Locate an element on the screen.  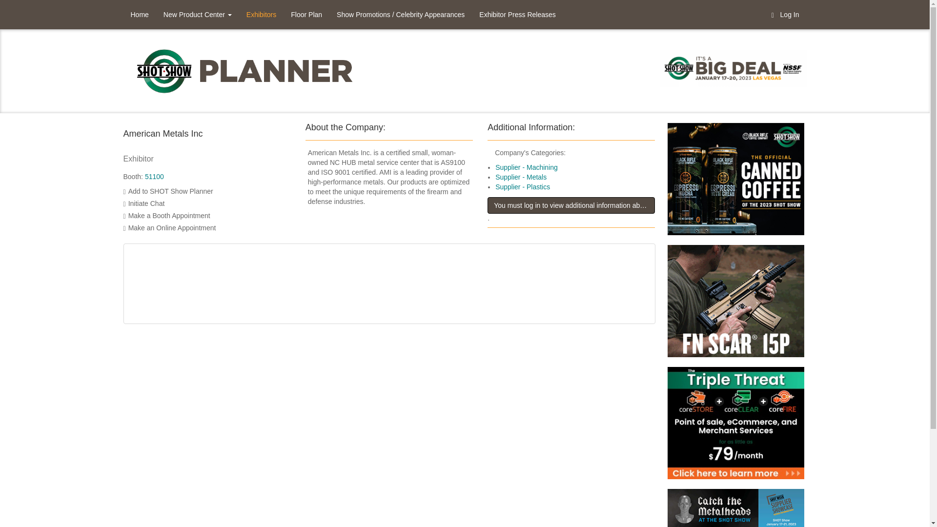
Banner is located at coordinates (731, 427).